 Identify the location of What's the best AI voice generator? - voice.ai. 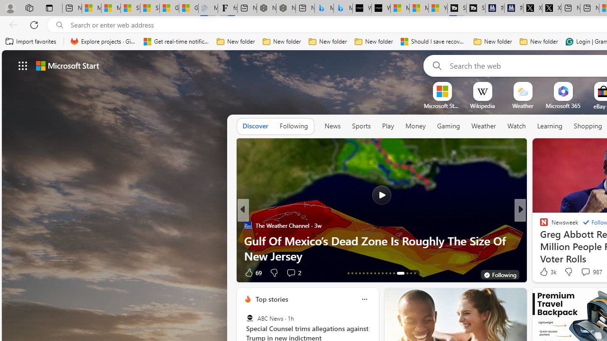
(381, 9).